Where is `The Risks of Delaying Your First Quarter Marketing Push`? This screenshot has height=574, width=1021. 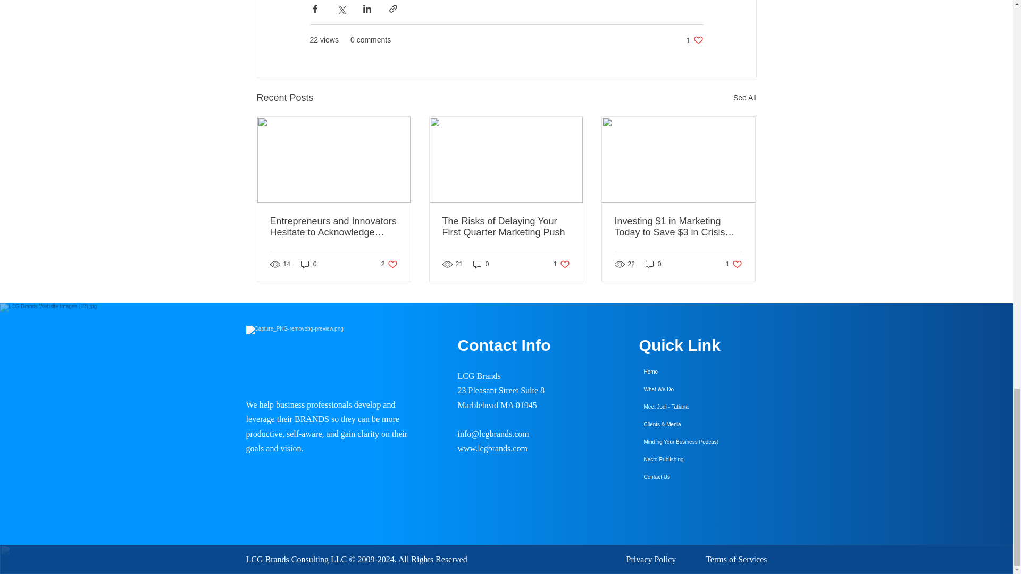 The Risks of Delaying Your First Quarter Marketing Push is located at coordinates (481, 264).